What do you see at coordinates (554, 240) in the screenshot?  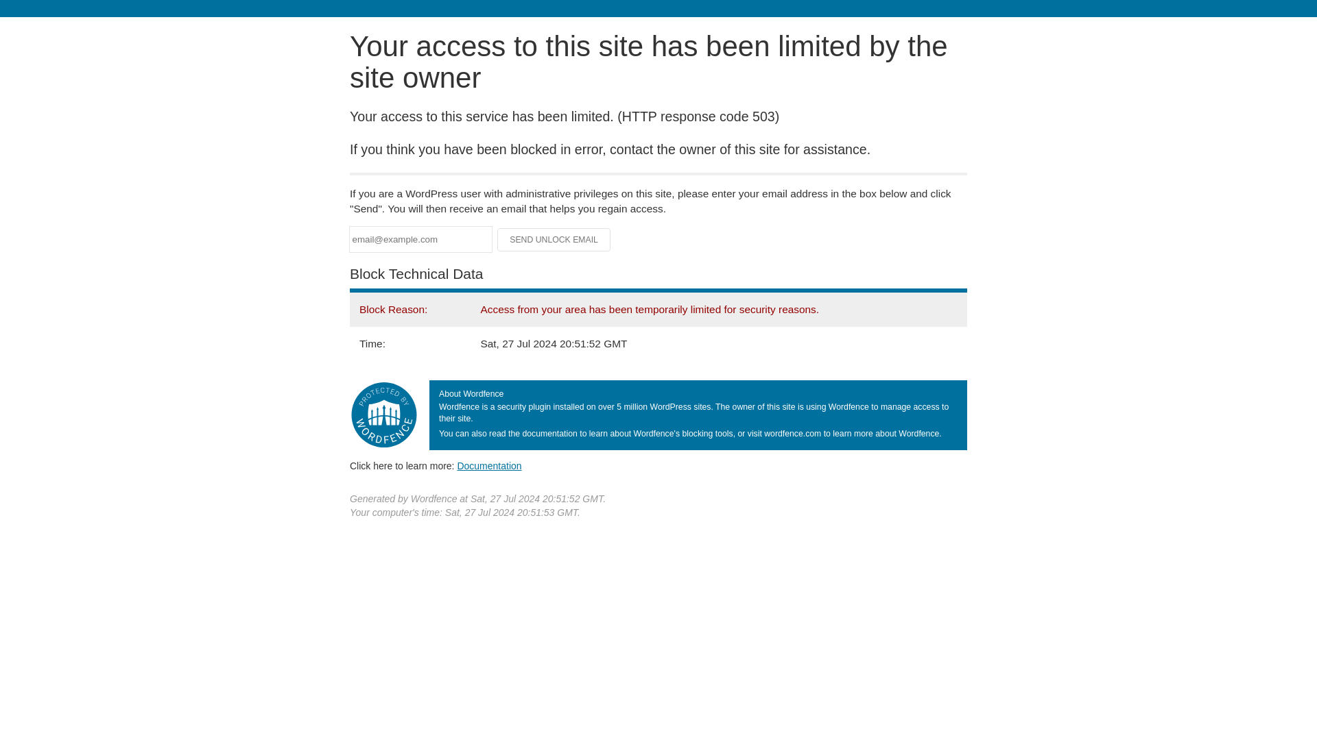 I see `Send Unlock Email` at bounding box center [554, 240].